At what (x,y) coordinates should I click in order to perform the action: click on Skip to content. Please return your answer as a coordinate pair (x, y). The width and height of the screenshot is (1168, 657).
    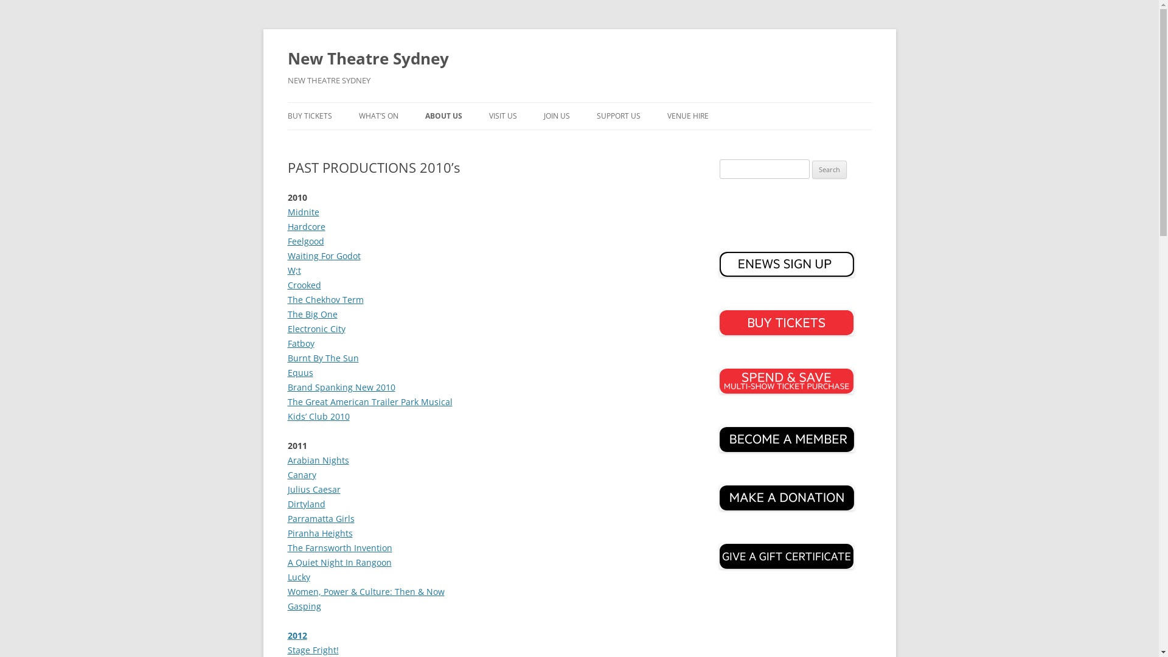
    Looking at the image, I should click on (579, 102).